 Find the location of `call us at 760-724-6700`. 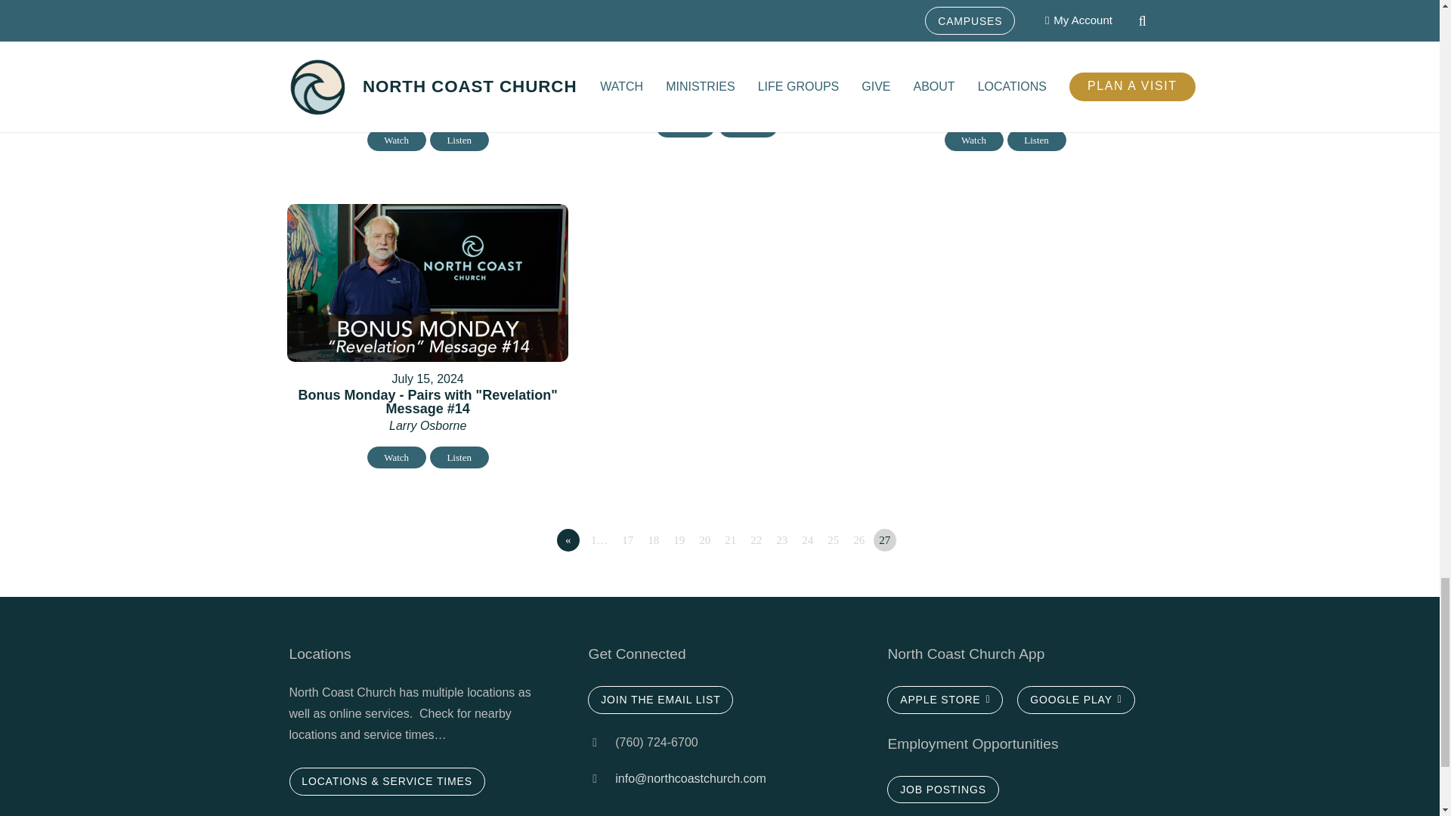

call us at 760-724-6700 is located at coordinates (602, 779).